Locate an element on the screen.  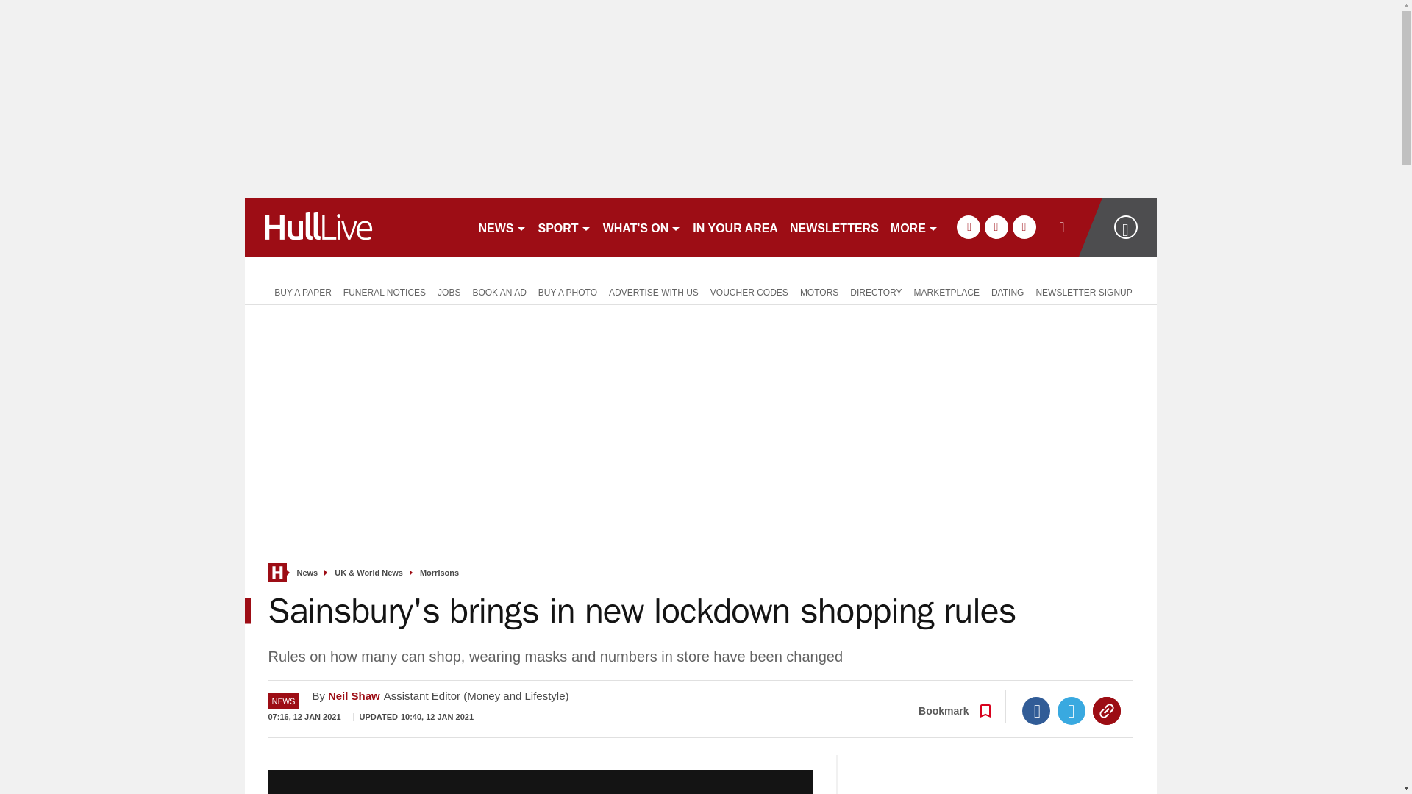
NEWS is located at coordinates (502, 226).